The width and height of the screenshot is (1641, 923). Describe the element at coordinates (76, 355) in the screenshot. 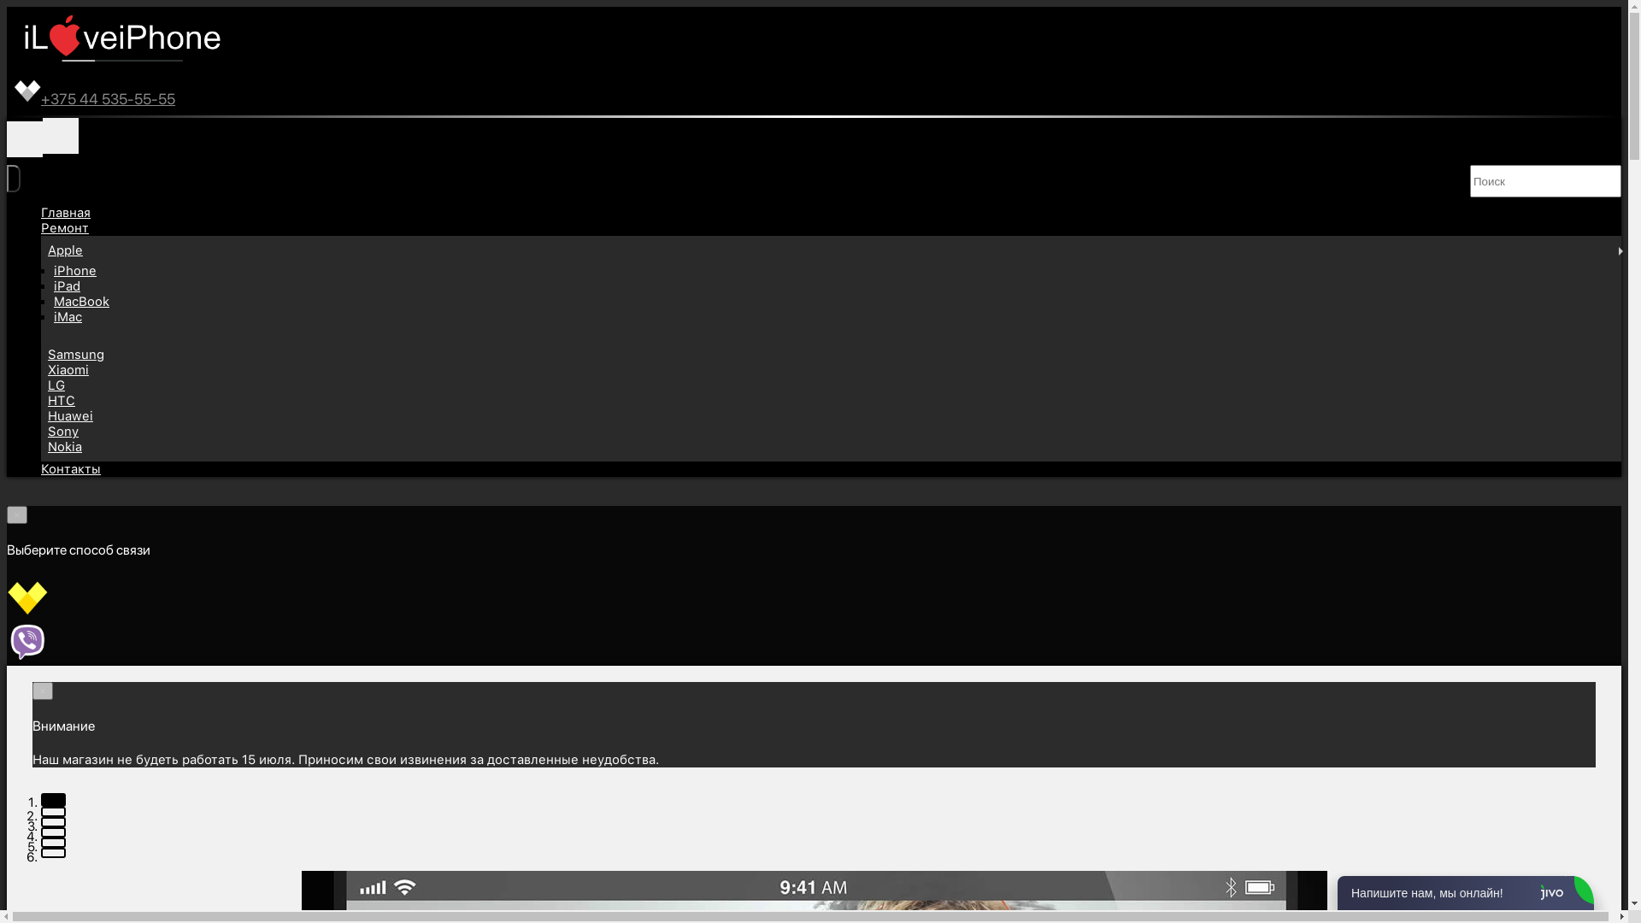

I see `Samsung` at that location.